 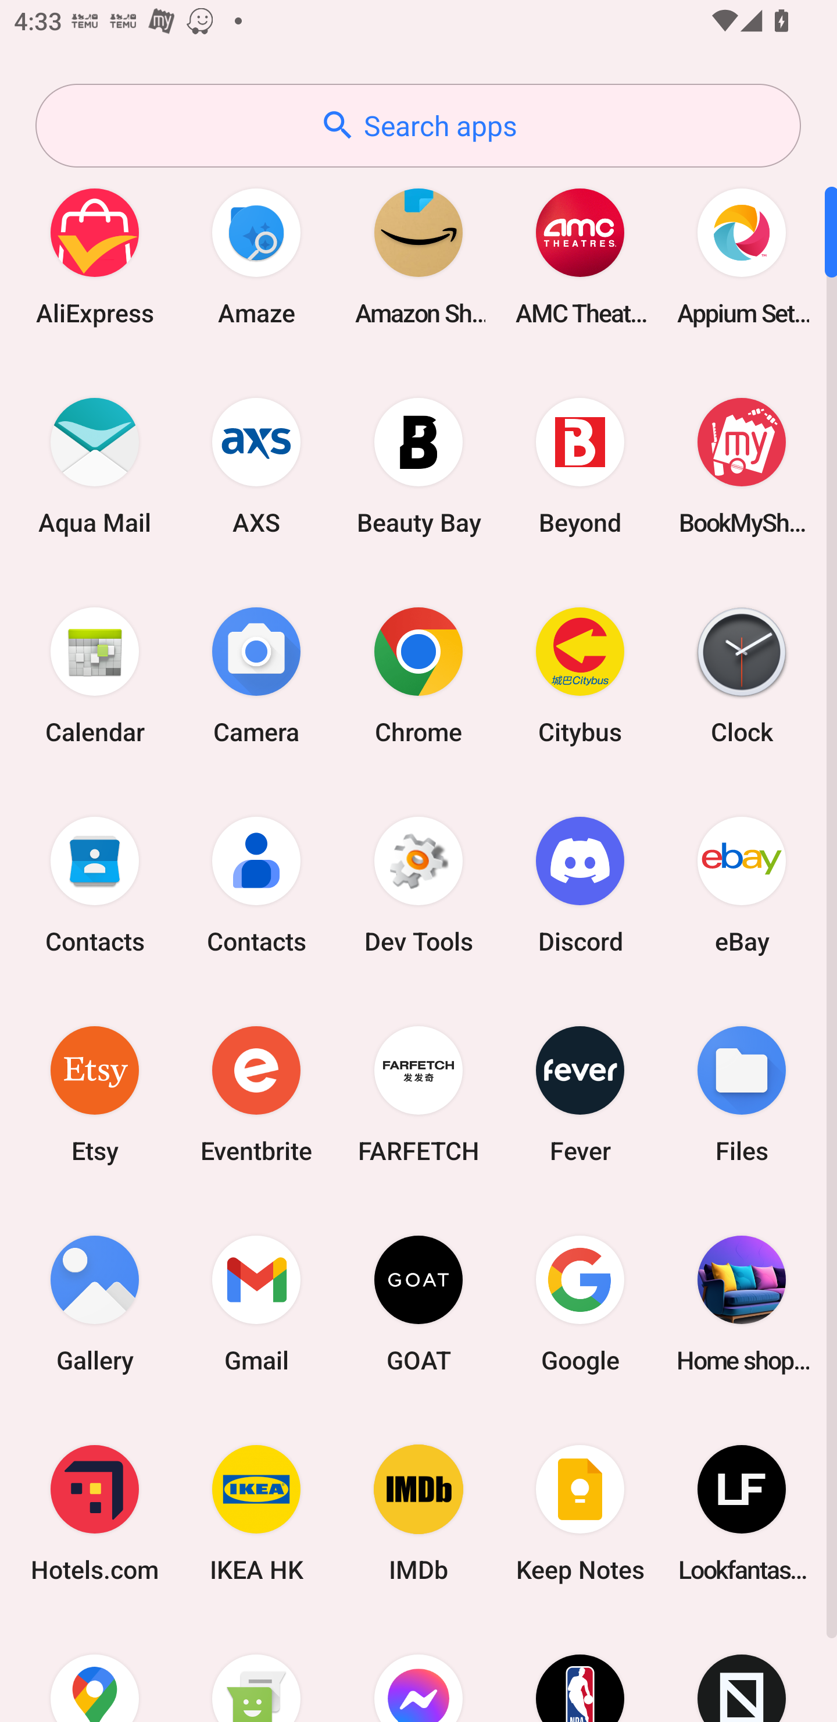 What do you see at coordinates (95, 1514) in the screenshot?
I see `Hotels.com` at bounding box center [95, 1514].